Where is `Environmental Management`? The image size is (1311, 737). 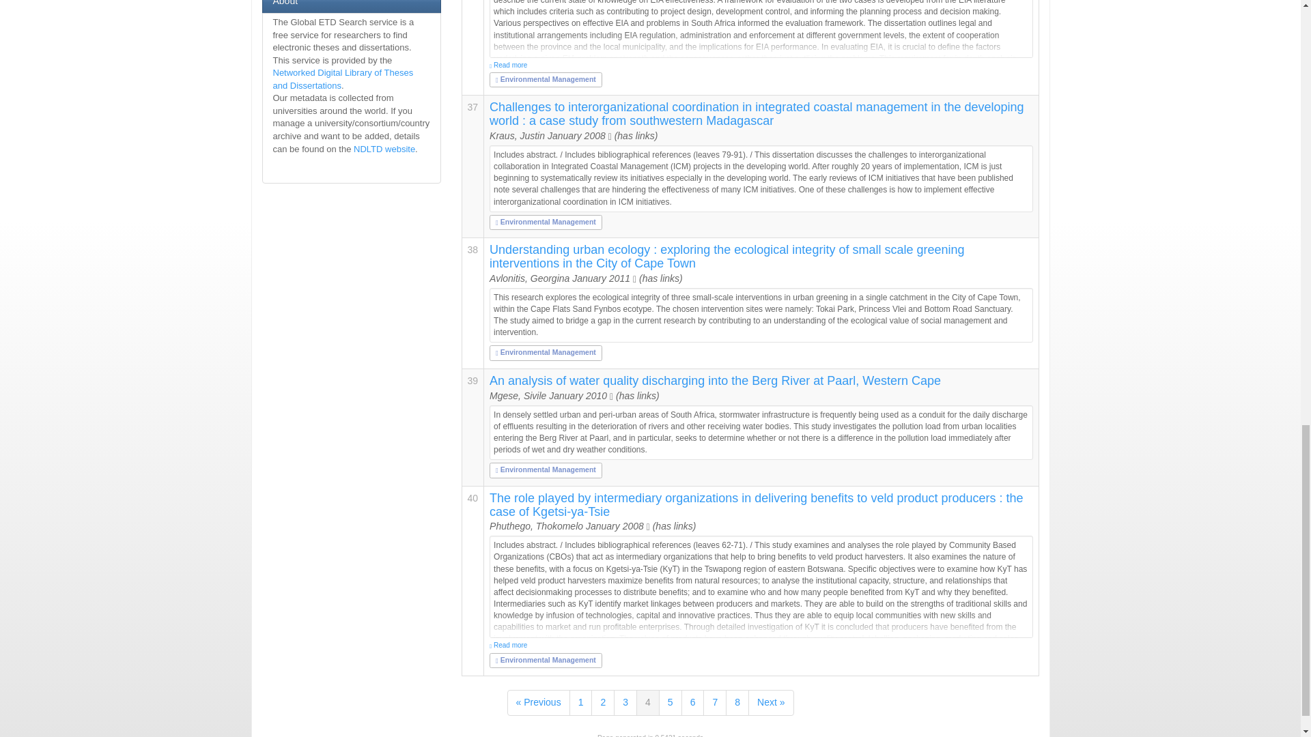 Environmental Management is located at coordinates (546, 221).